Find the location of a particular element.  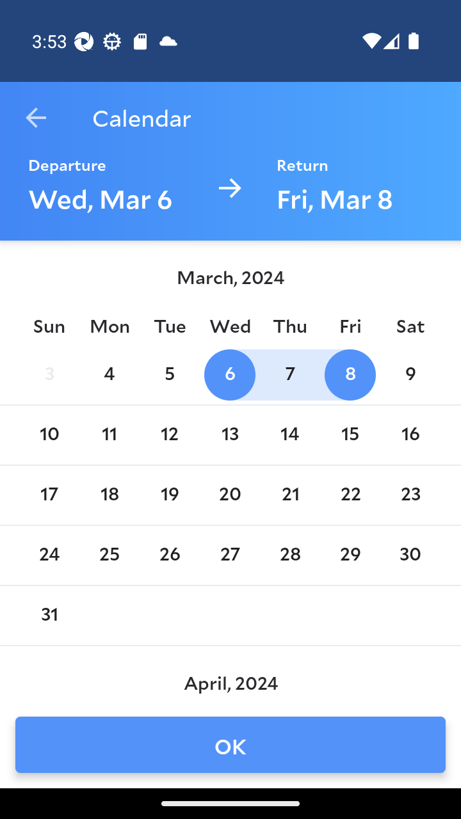

13 is located at coordinates (229, 435).